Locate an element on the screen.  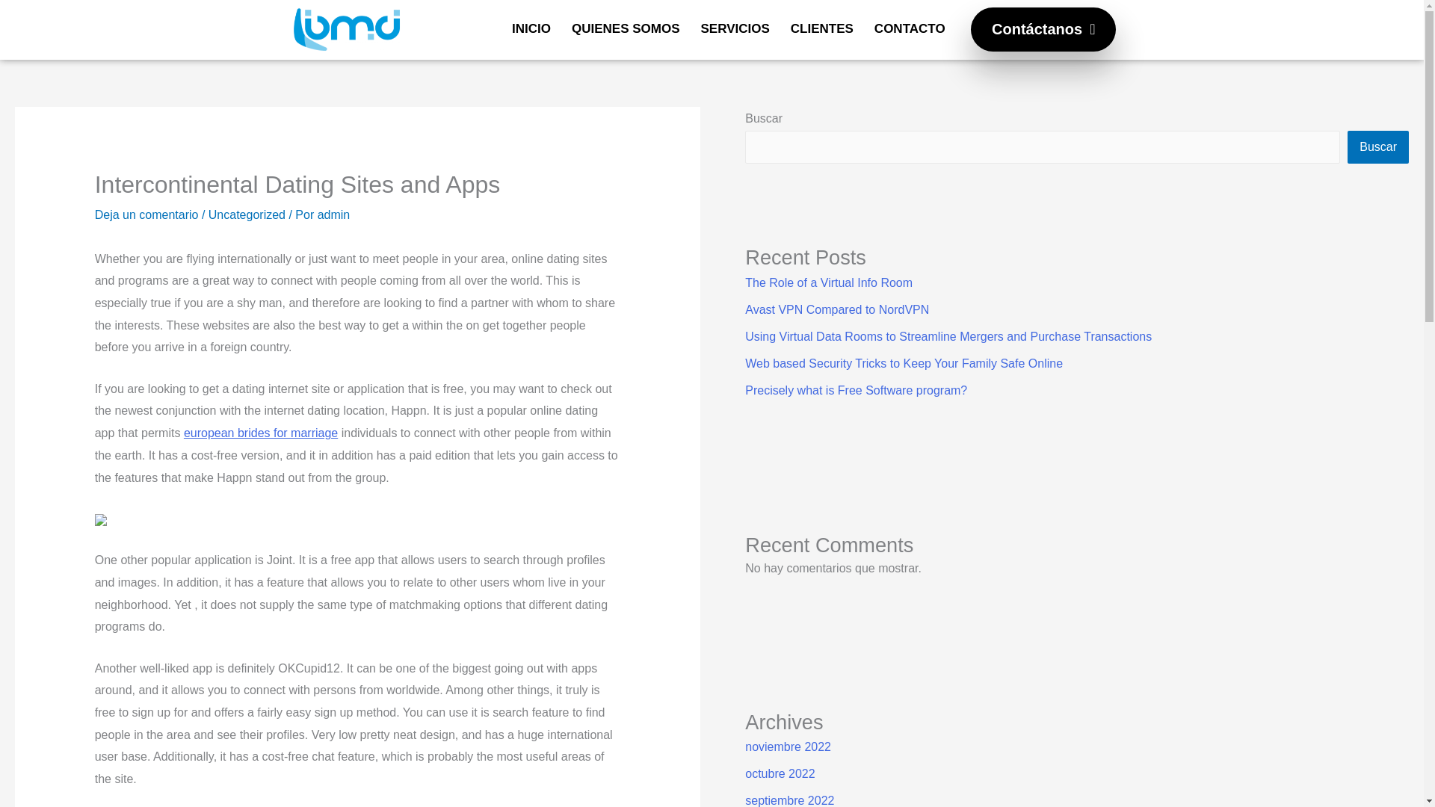
Avast VPN Compared to NordVPN is located at coordinates (836, 309).